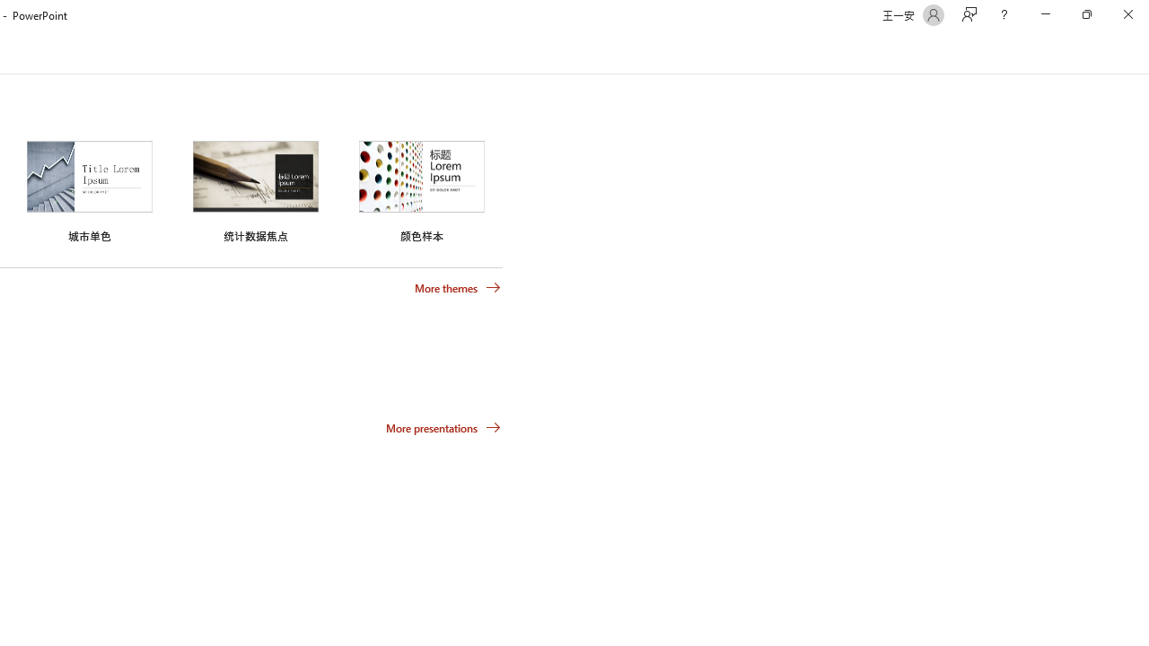 The width and height of the screenshot is (1149, 646). What do you see at coordinates (443, 427) in the screenshot?
I see `More presentations` at bounding box center [443, 427].